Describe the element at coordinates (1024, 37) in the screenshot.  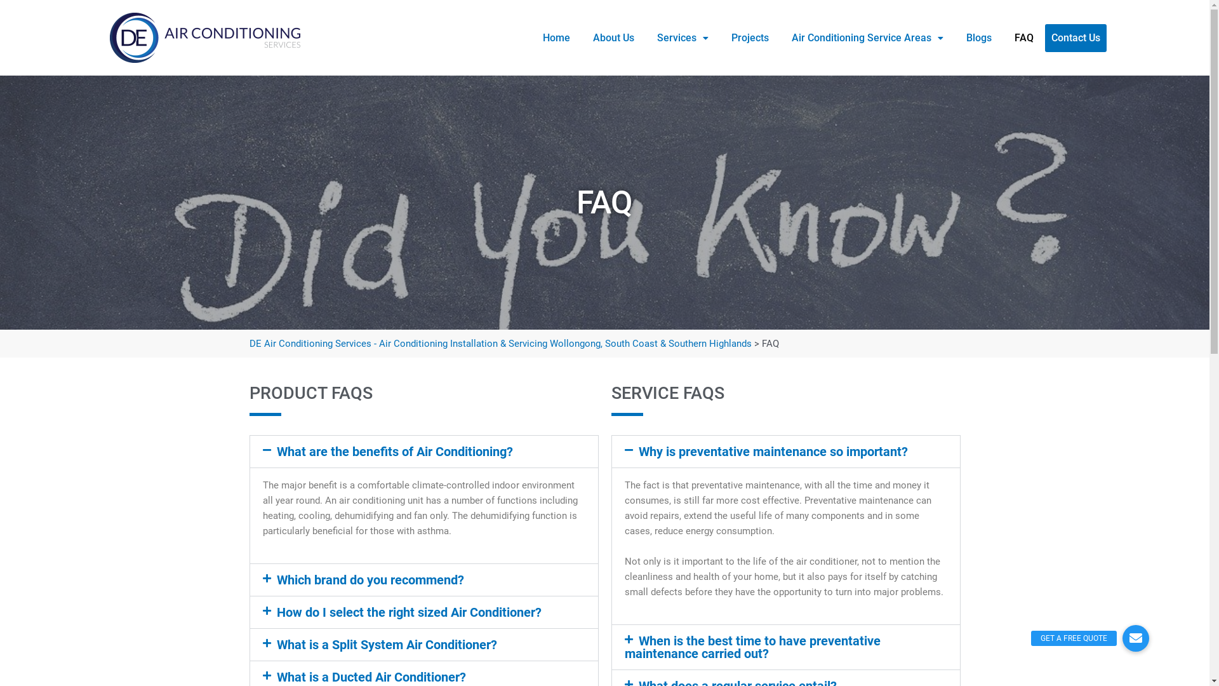
I see `FAQ` at that location.